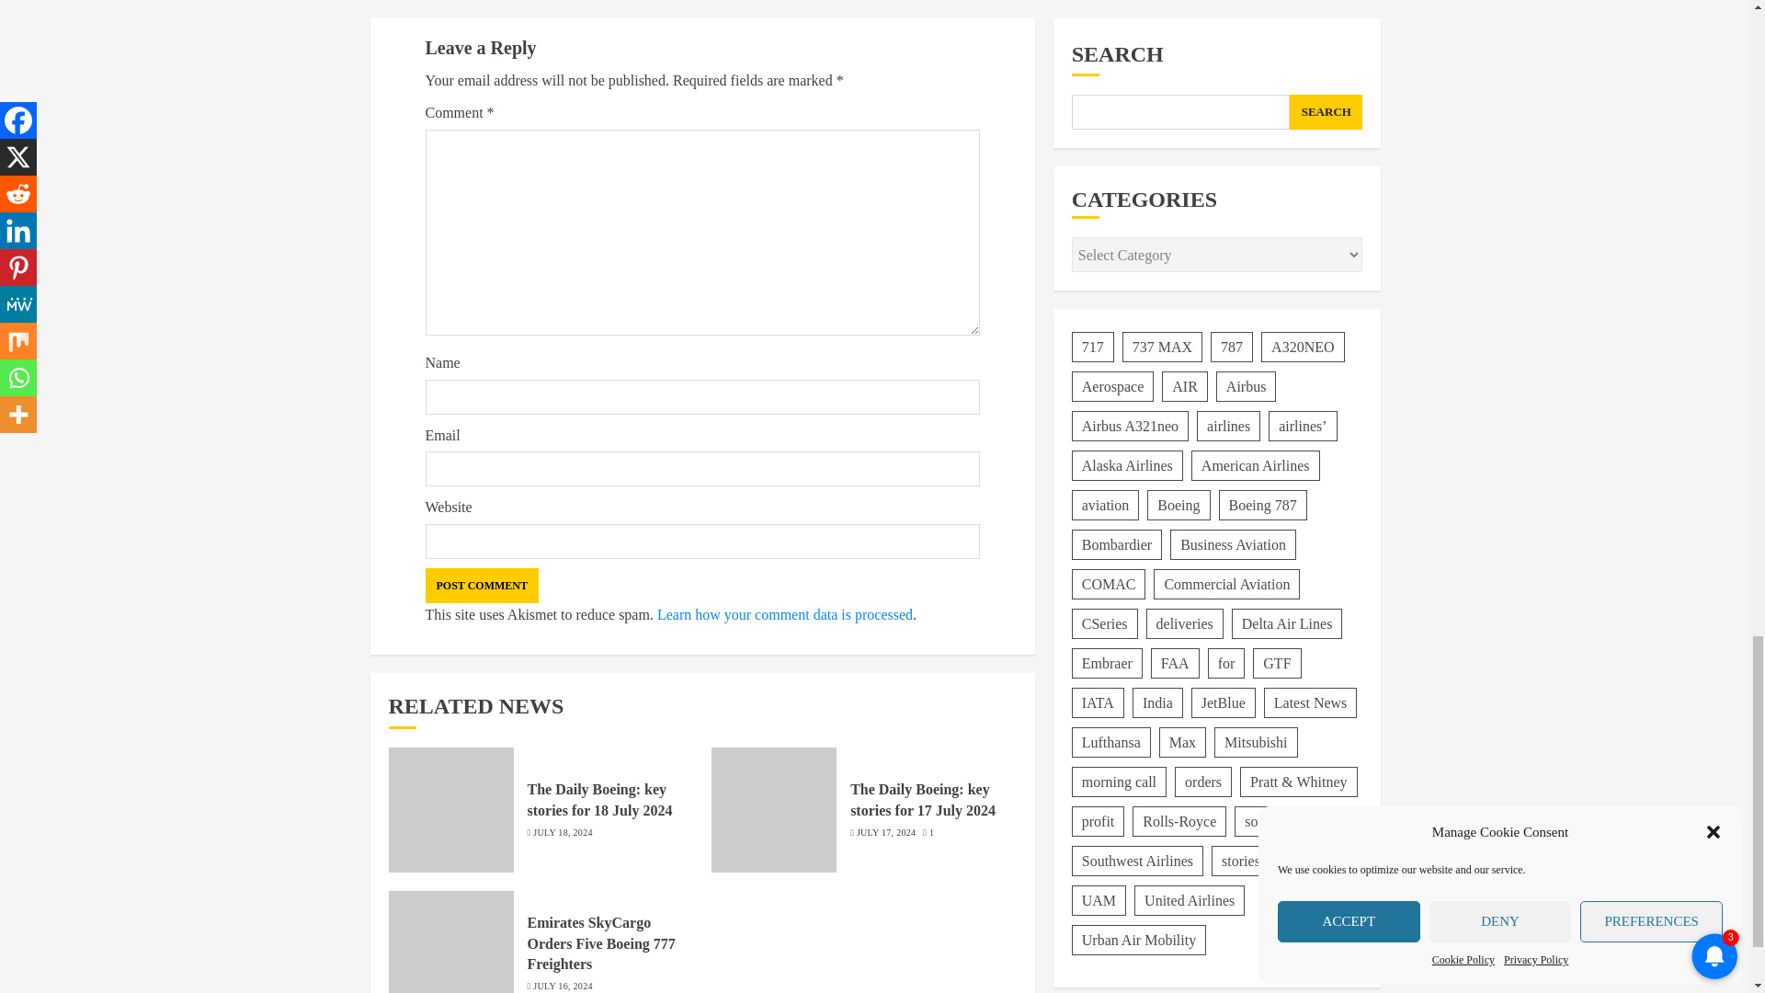 Image resolution: width=1765 pixels, height=993 pixels. Describe the element at coordinates (482, 585) in the screenshot. I see `Post Comment` at that location.